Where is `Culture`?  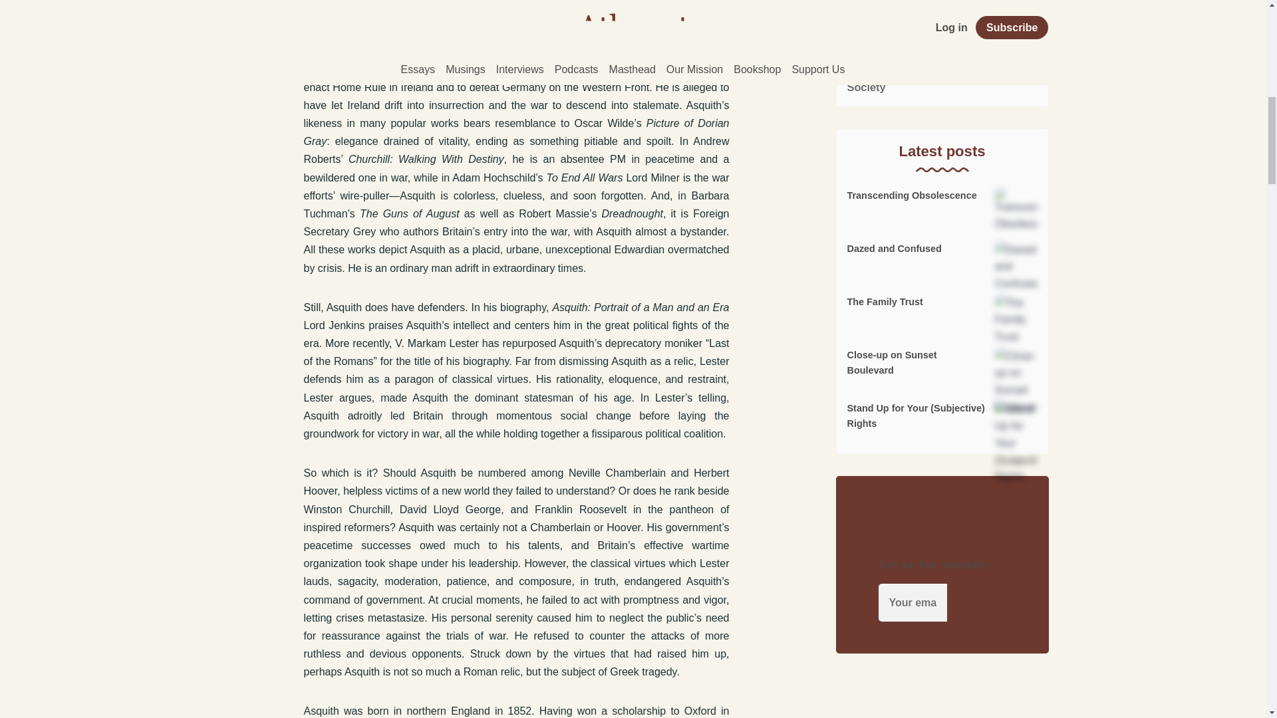
Culture is located at coordinates (942, 8).